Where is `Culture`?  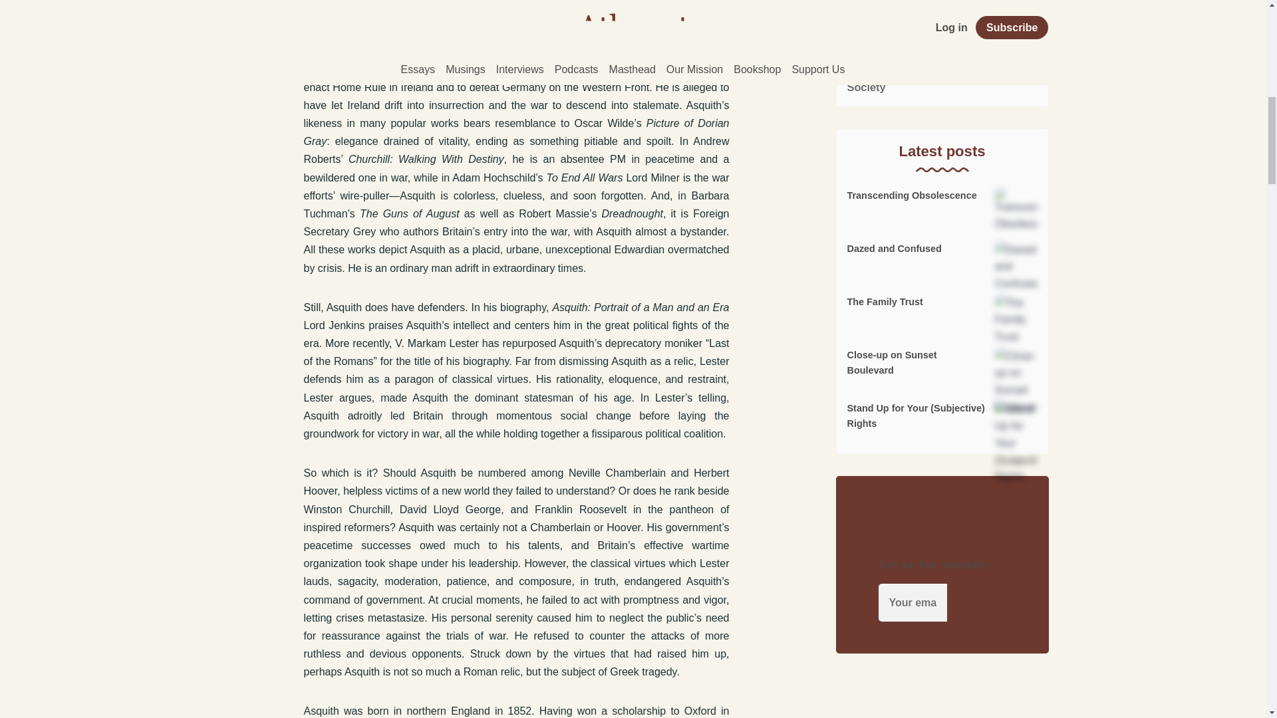
Culture is located at coordinates (942, 8).